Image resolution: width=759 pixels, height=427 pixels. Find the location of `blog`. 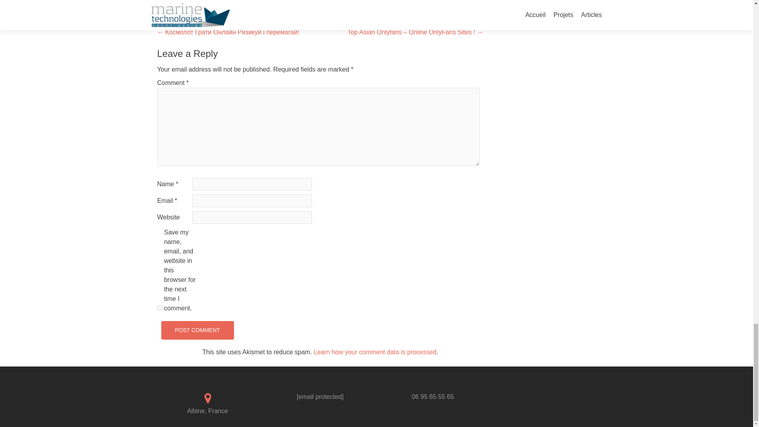

blog is located at coordinates (233, 1).